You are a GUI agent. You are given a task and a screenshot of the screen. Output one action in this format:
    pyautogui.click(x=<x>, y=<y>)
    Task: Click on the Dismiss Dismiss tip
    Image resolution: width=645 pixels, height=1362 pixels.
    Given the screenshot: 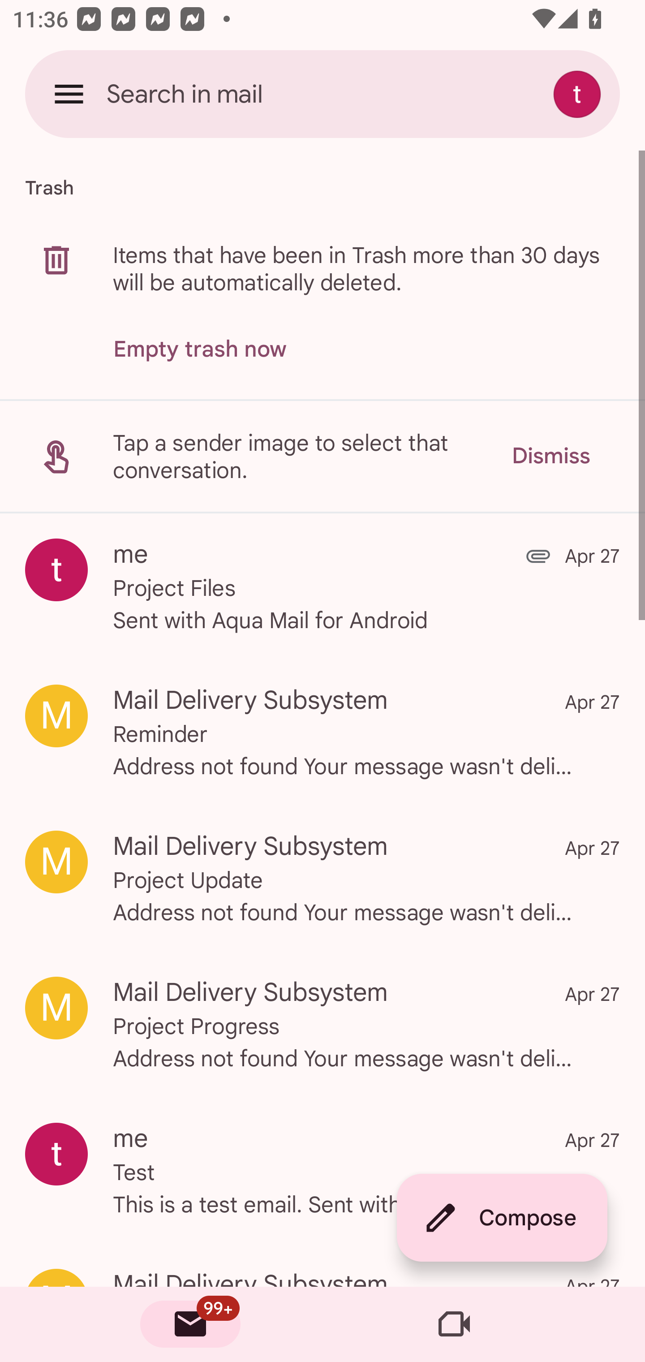 What is the action you would take?
    pyautogui.click(x=550, y=456)
    